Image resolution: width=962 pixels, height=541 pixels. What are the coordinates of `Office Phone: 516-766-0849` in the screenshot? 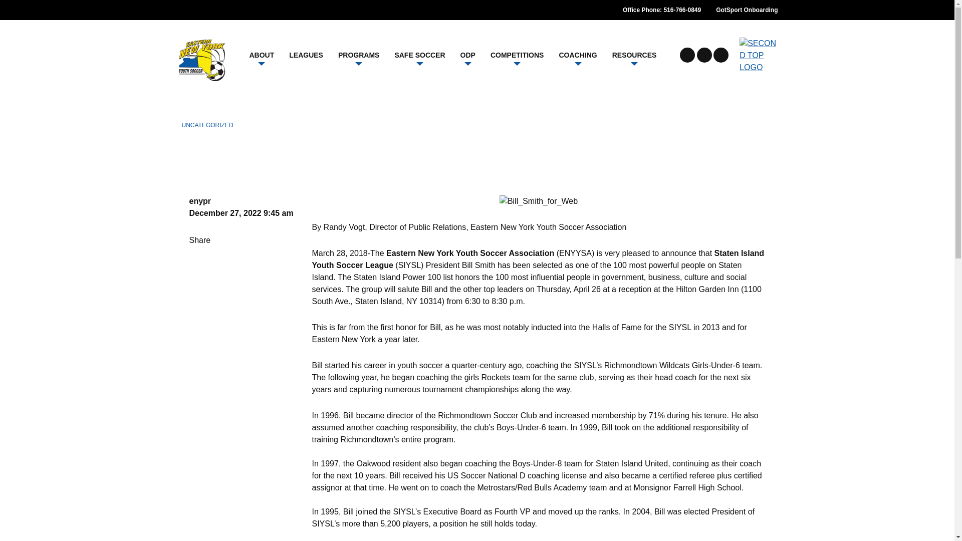 It's located at (661, 10).